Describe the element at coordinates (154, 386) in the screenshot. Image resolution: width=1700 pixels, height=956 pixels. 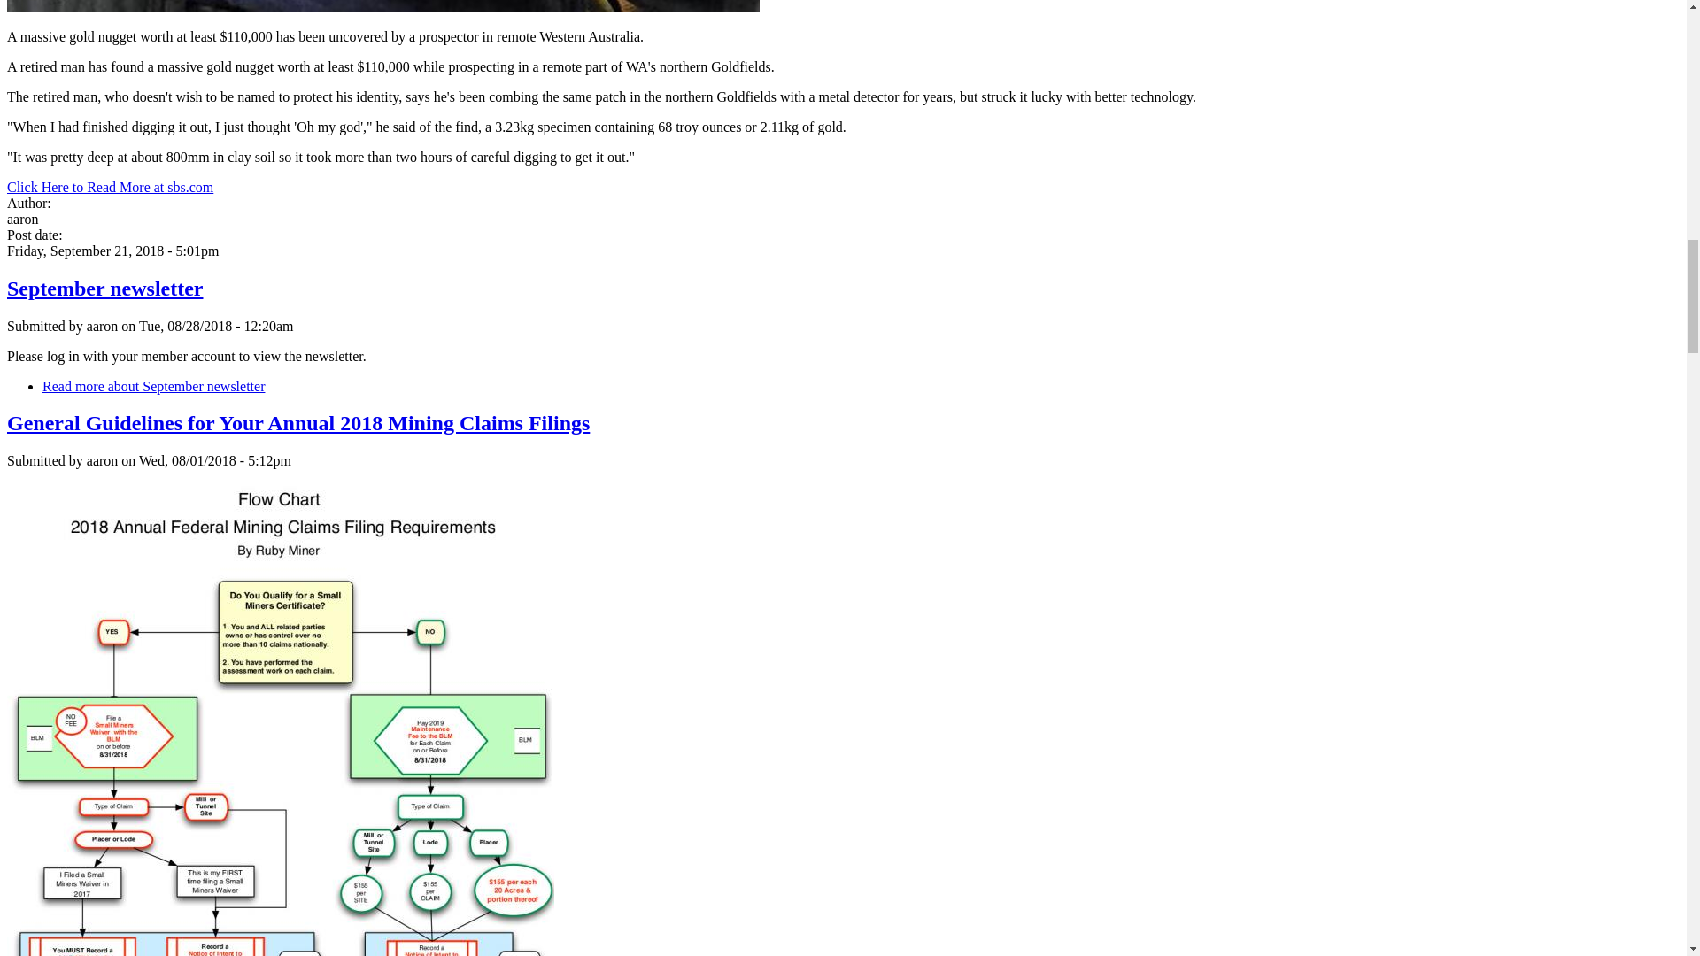
I see `September newsletter` at that location.